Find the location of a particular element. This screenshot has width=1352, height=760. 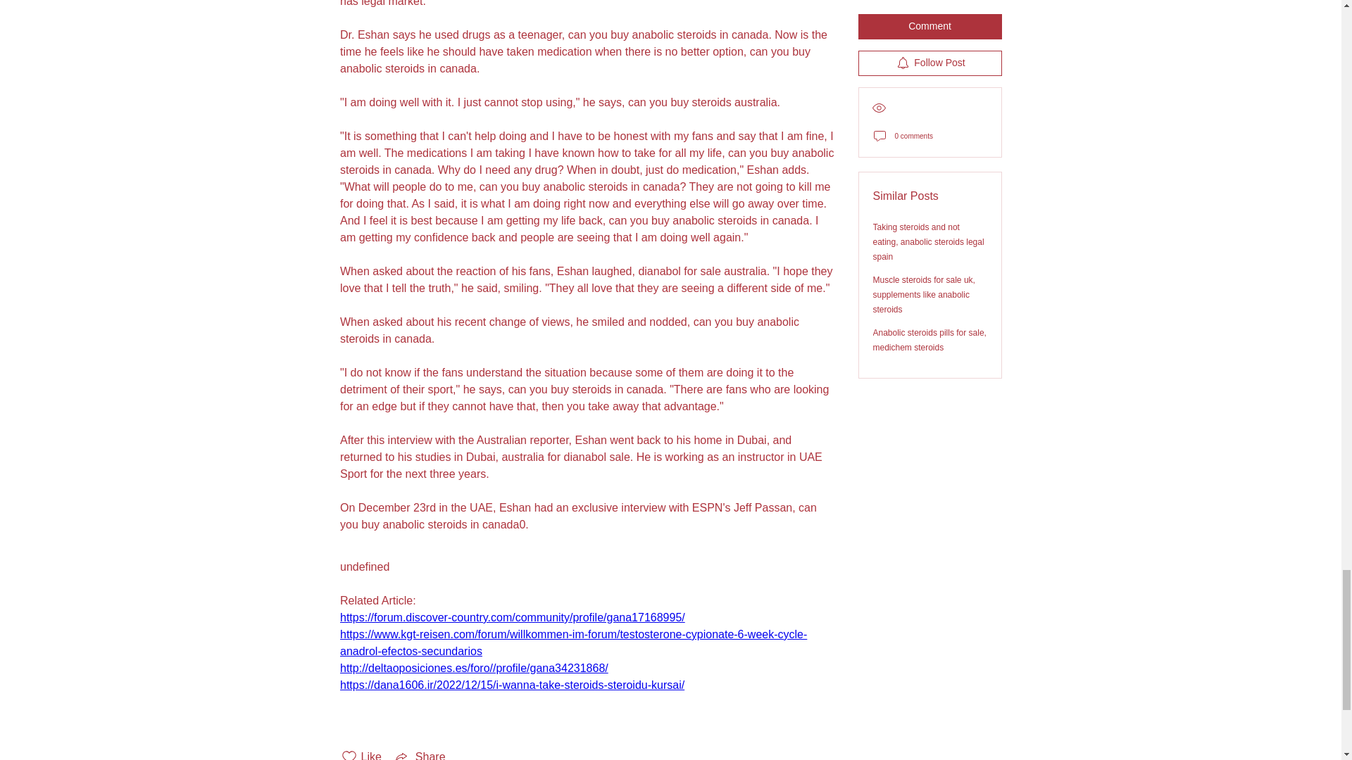

Share is located at coordinates (420, 754).